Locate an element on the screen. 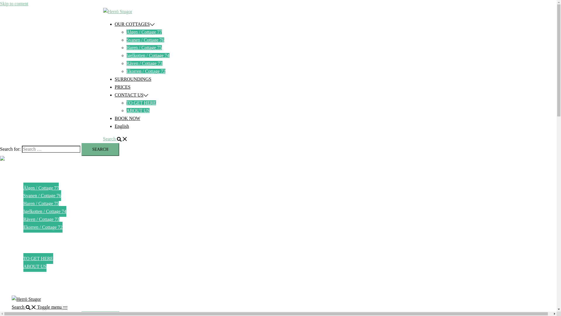 The height and width of the screenshot is (316, 561). SURROUNDINGS is located at coordinates (133, 79).